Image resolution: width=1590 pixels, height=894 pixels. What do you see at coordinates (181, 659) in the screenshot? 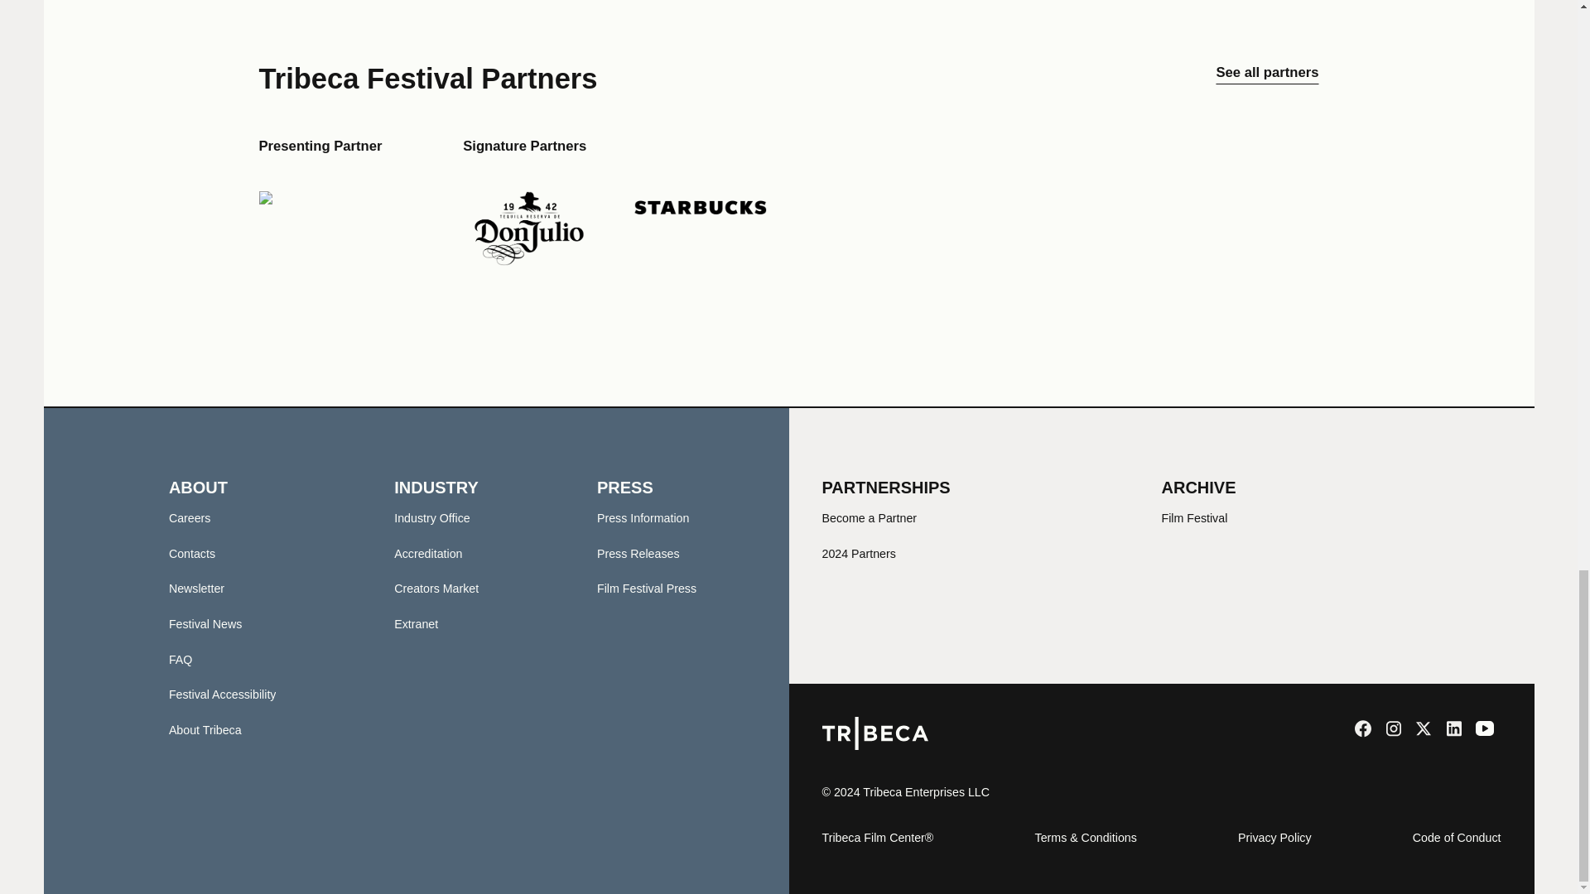
I see `FAQ` at bounding box center [181, 659].